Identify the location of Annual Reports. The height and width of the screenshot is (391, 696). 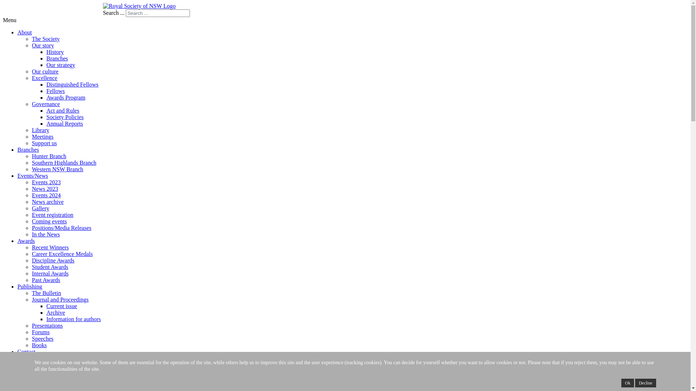
(65, 124).